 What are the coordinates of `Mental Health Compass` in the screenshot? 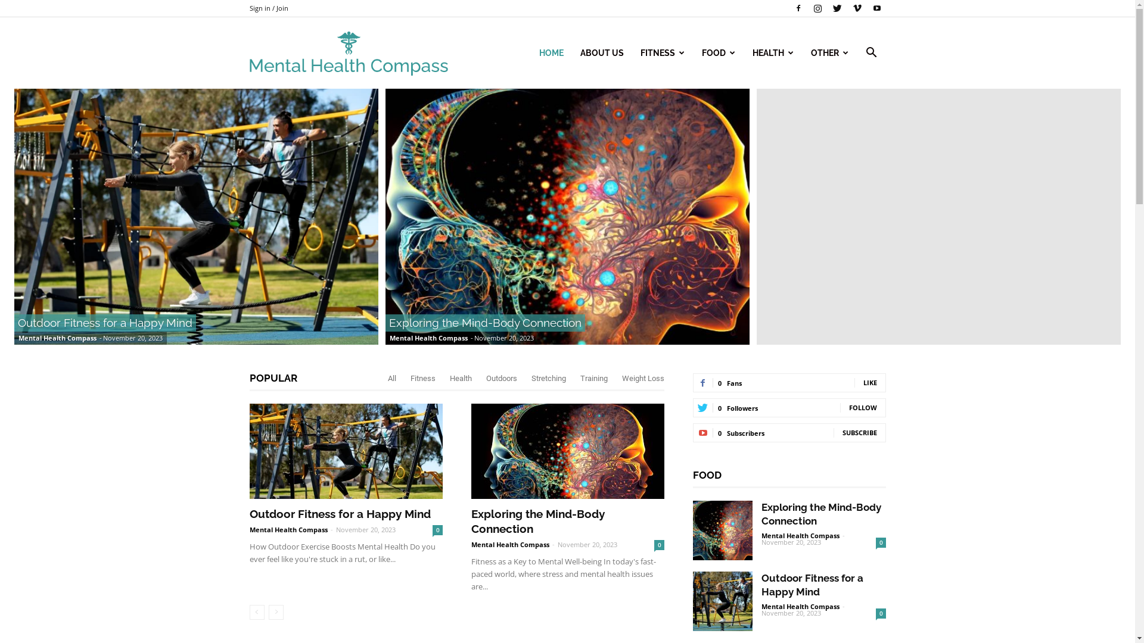 It's located at (429, 338).